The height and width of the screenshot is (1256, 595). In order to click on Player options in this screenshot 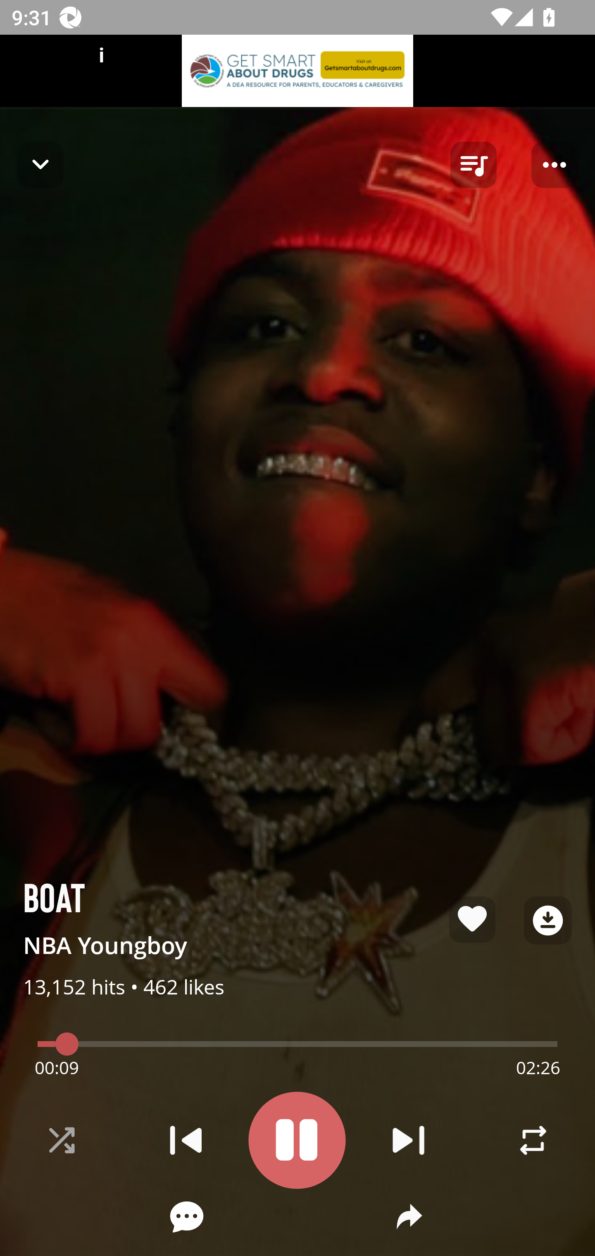, I will do `click(555, 165)`.